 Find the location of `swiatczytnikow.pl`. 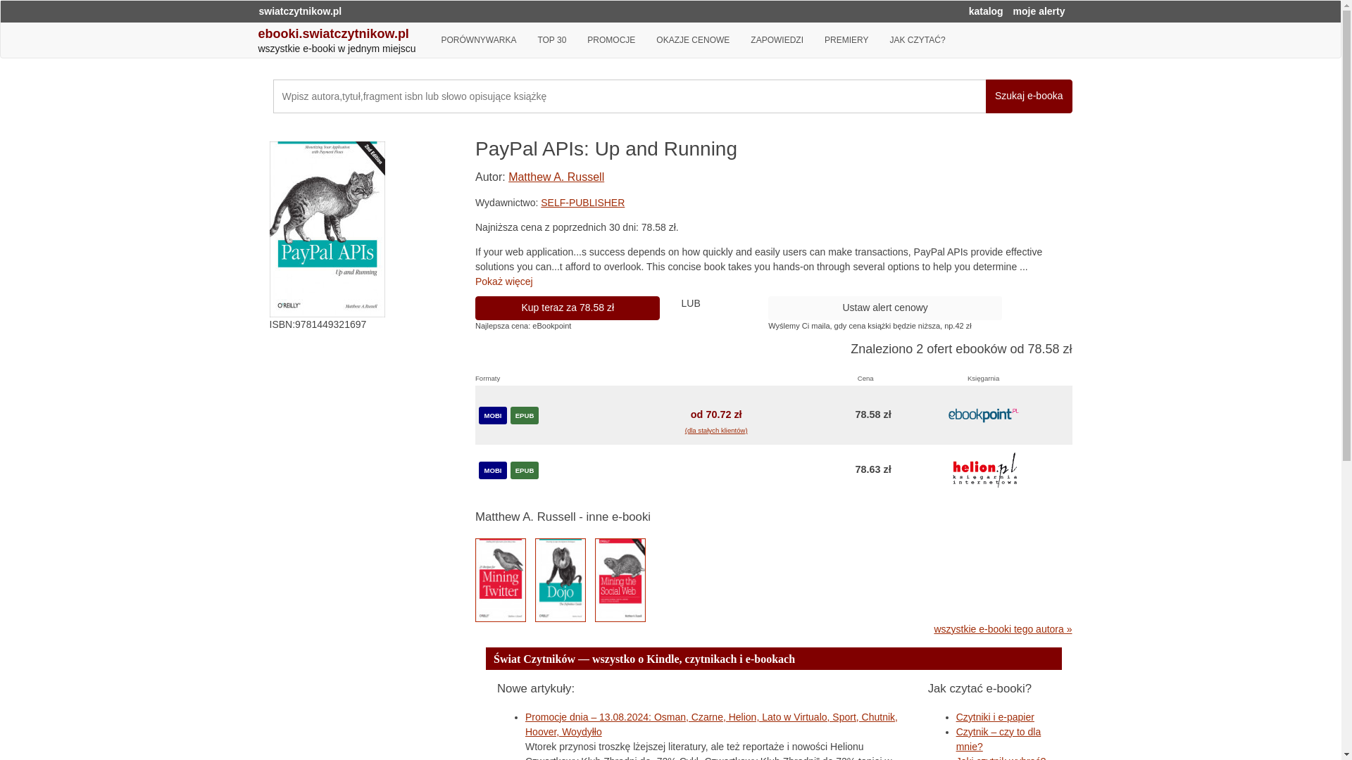

swiatczytnikow.pl is located at coordinates (300, 11).